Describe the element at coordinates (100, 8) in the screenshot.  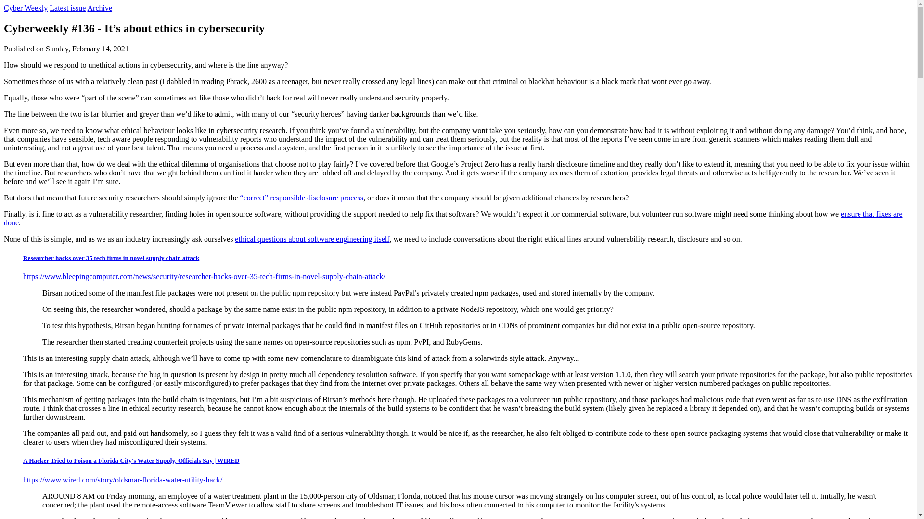
I see `Archive` at that location.